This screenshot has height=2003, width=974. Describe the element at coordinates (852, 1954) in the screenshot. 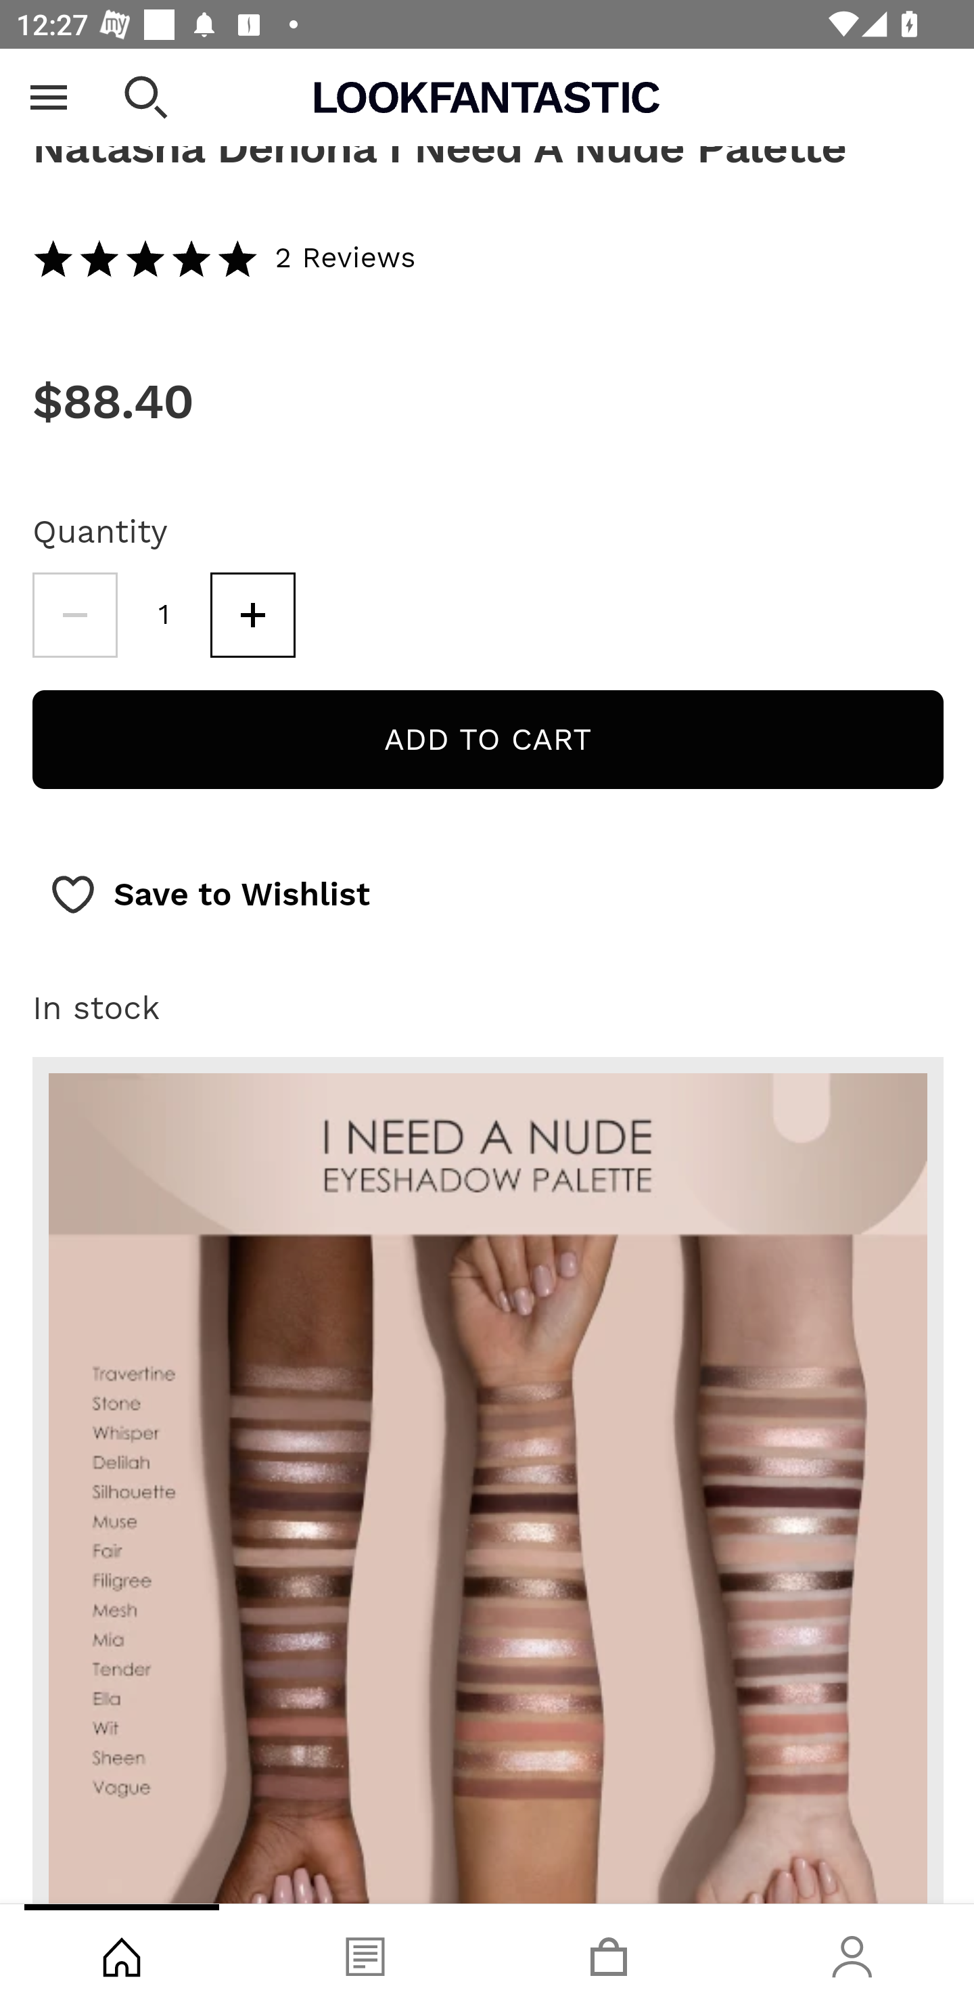

I see `Account, tab, 4 of 4` at that location.